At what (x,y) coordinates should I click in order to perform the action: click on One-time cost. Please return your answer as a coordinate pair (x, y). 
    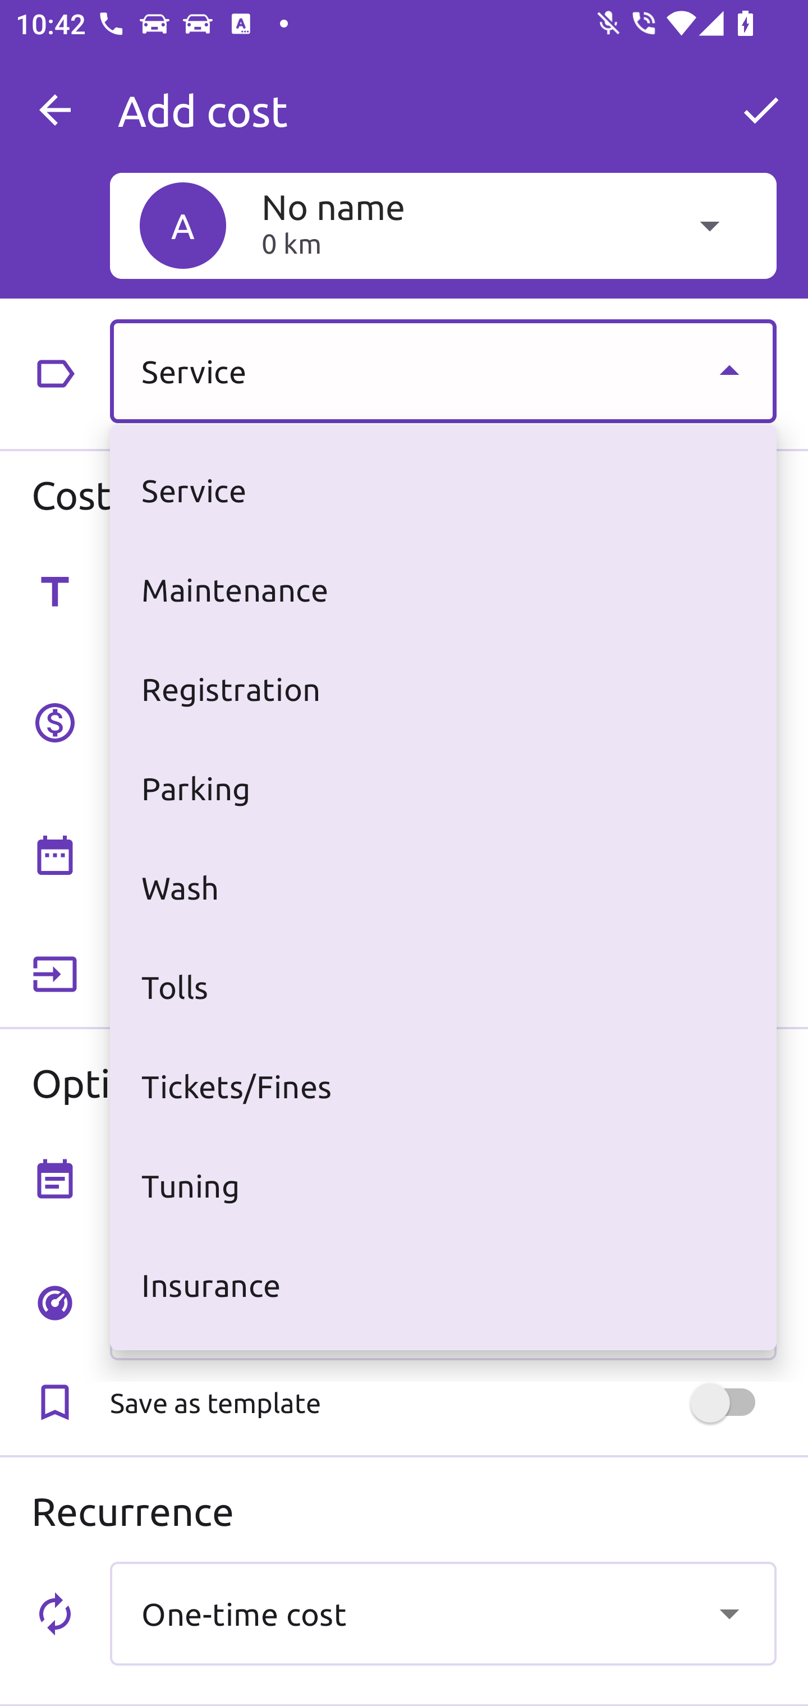
    Looking at the image, I should click on (443, 1613).